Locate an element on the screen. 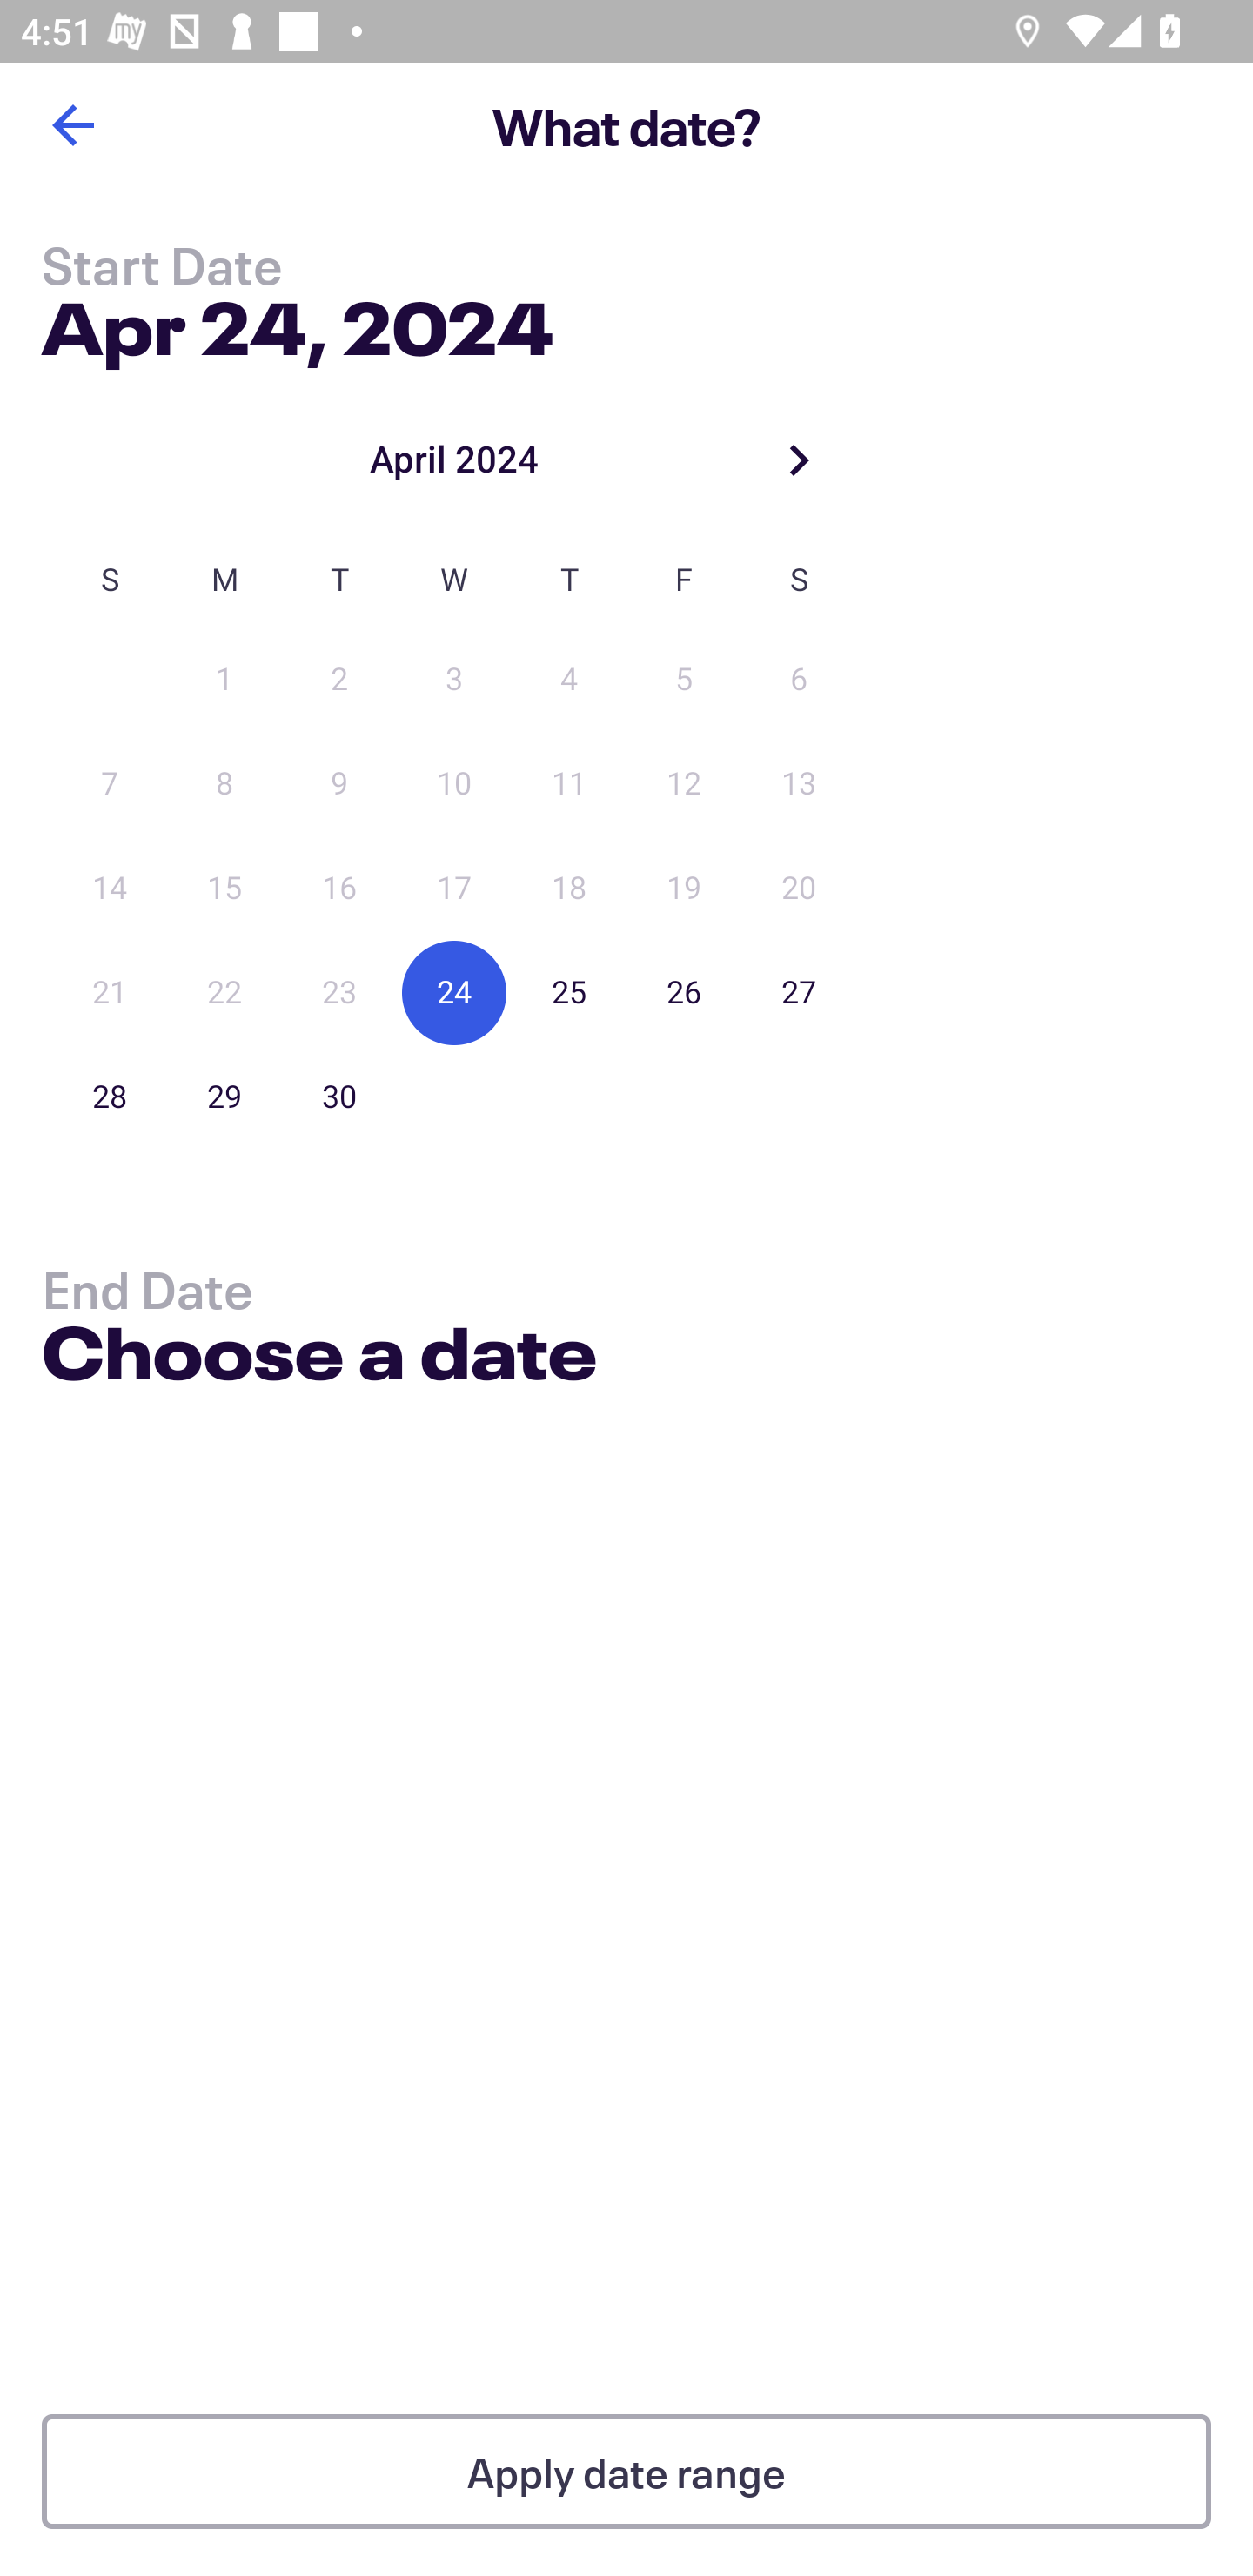 The image size is (1253, 2576). 14 14 April 2024 is located at coordinates (110, 889).